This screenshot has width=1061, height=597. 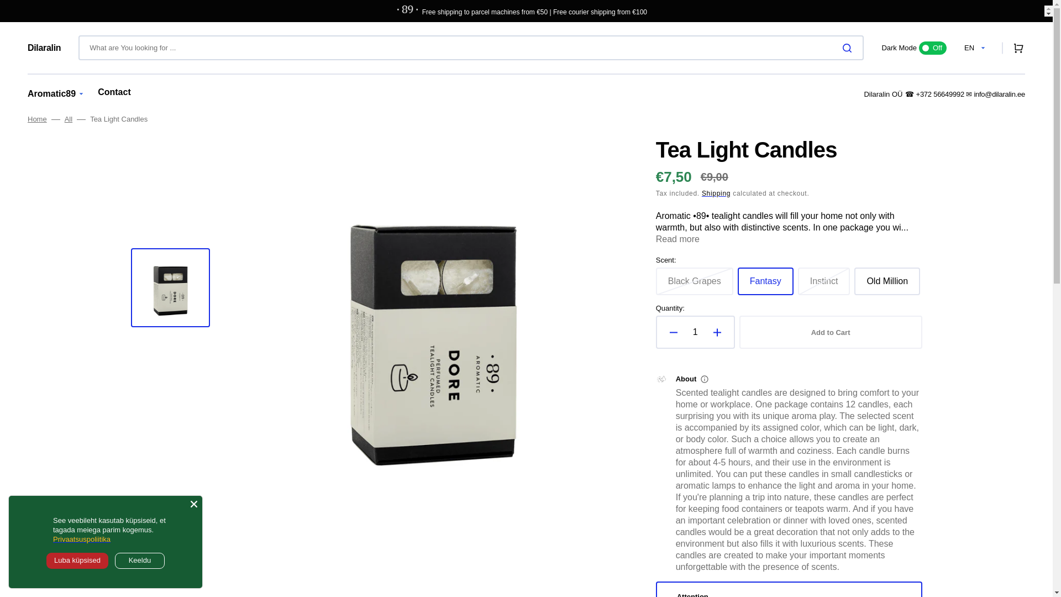 I want to click on EN, so click(x=976, y=48).